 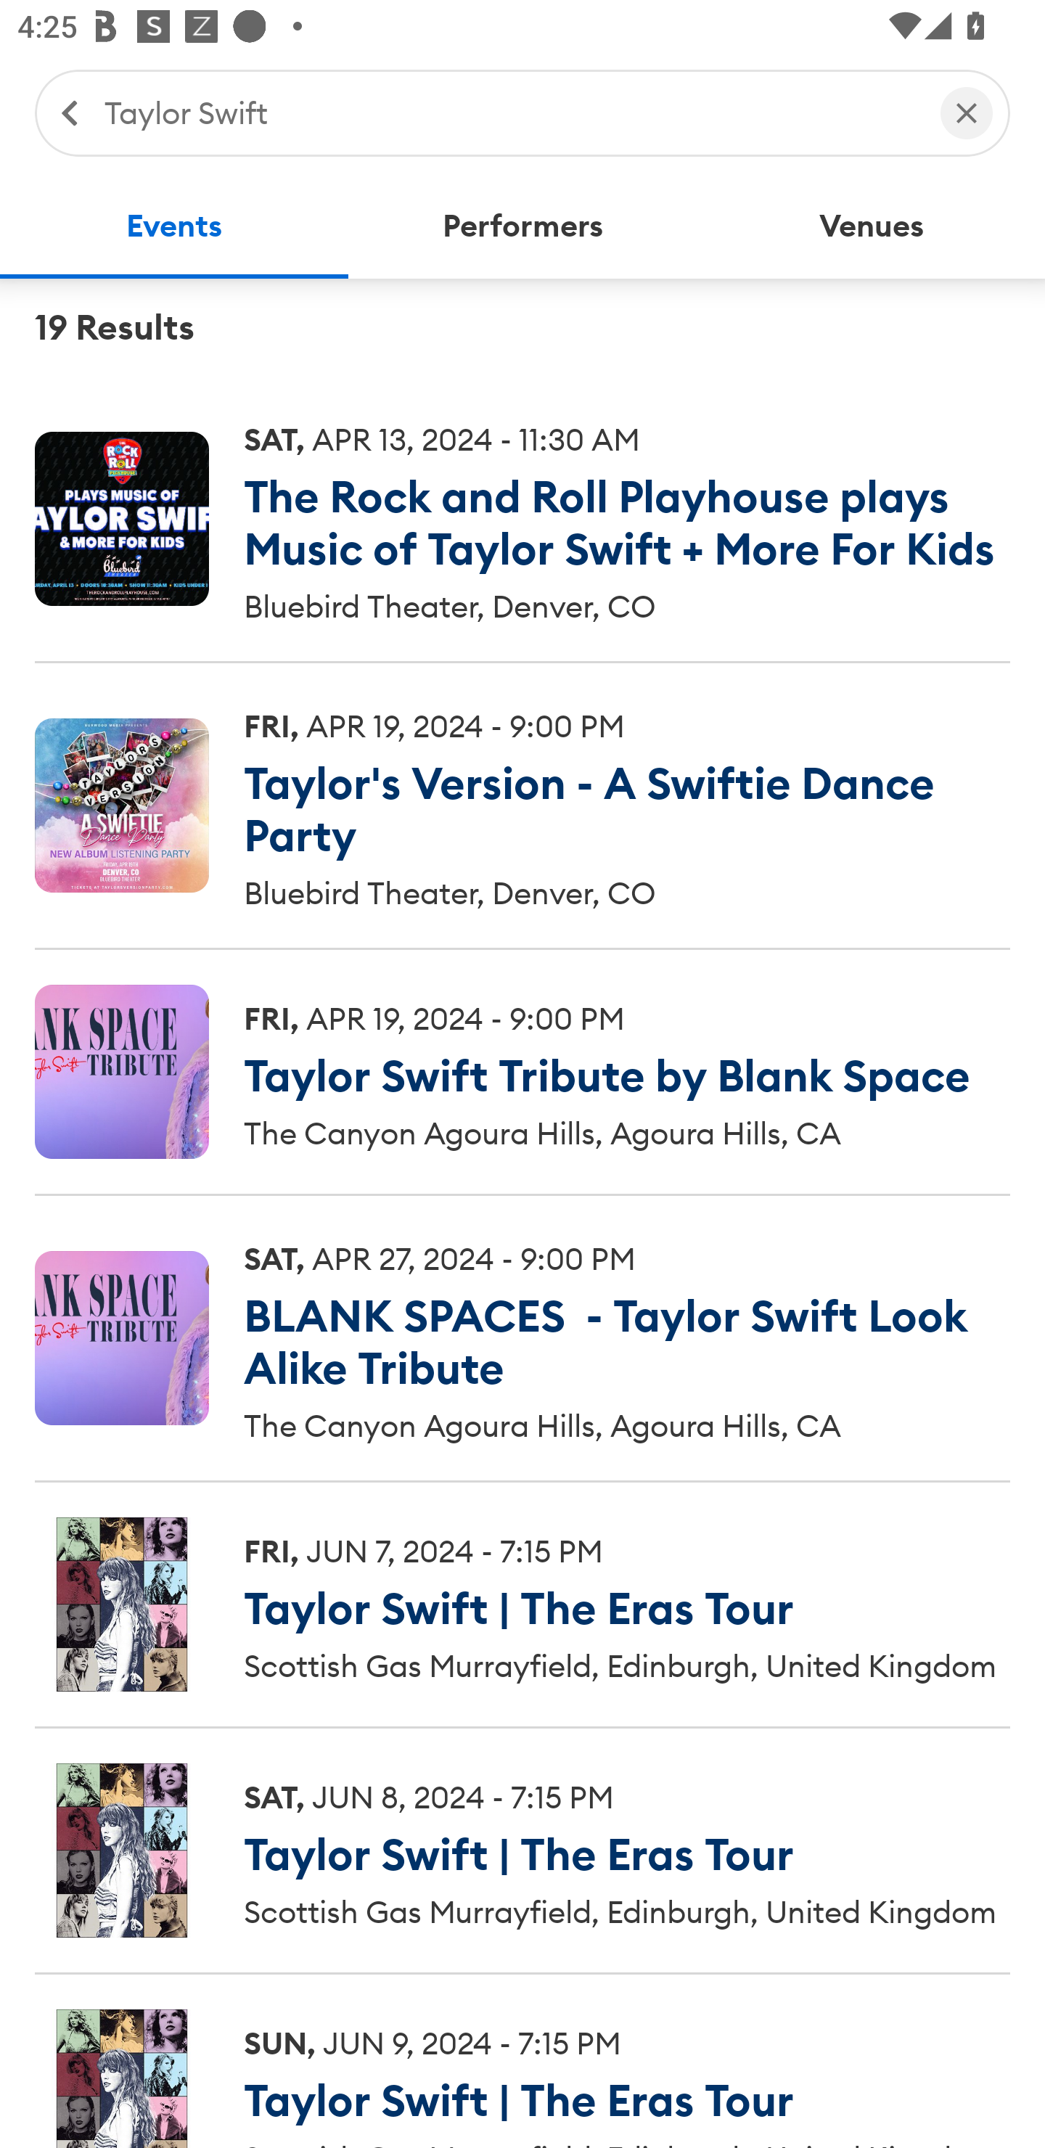 What do you see at coordinates (509, 112) in the screenshot?
I see `Taylor Swift` at bounding box center [509, 112].